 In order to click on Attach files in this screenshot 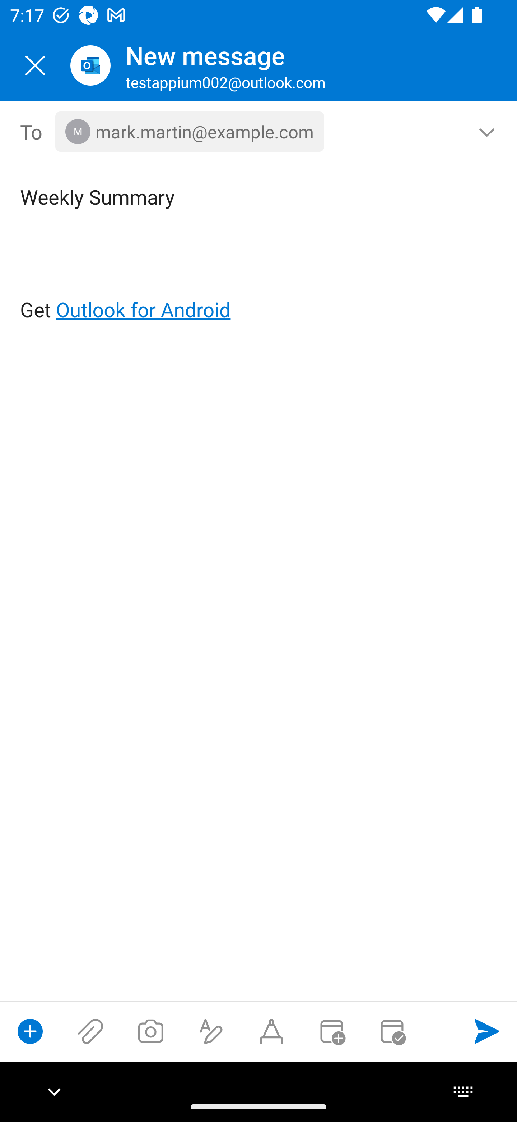, I will do `click(90, 1031)`.